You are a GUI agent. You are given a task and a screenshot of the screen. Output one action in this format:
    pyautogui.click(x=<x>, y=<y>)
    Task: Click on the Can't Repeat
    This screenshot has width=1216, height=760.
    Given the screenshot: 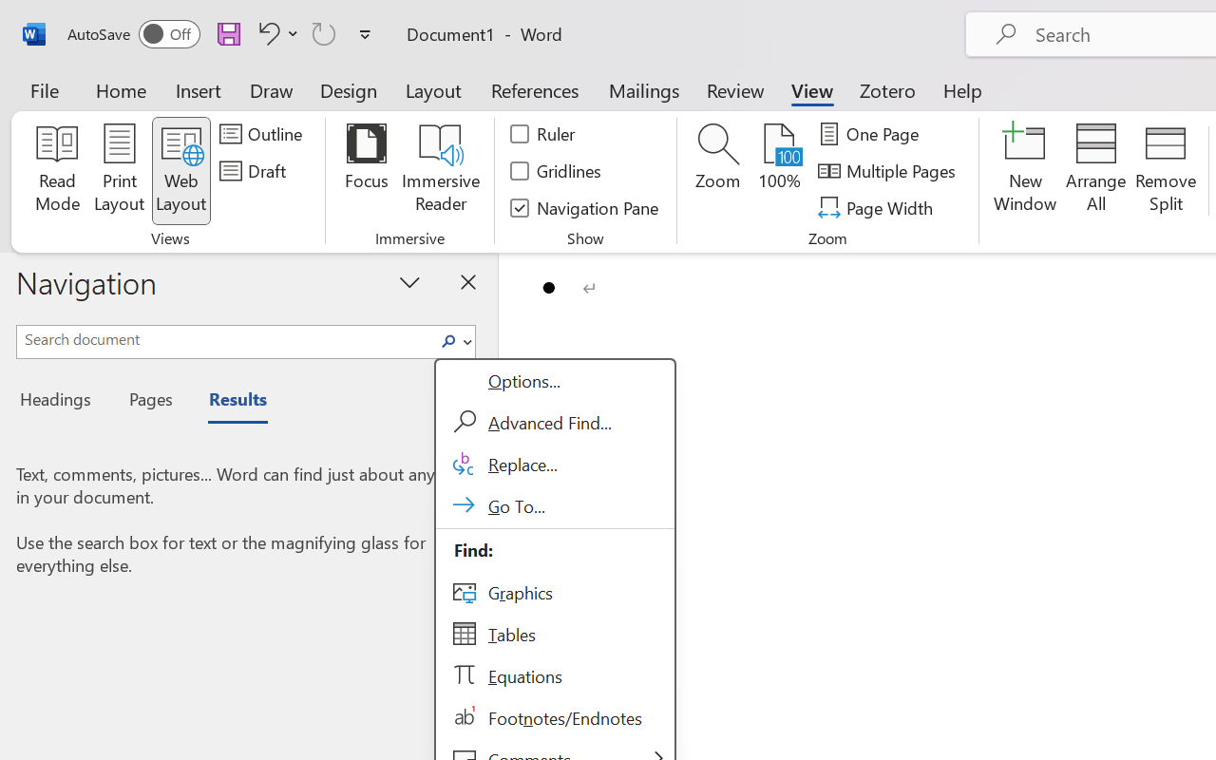 What is the action you would take?
    pyautogui.click(x=324, y=33)
    